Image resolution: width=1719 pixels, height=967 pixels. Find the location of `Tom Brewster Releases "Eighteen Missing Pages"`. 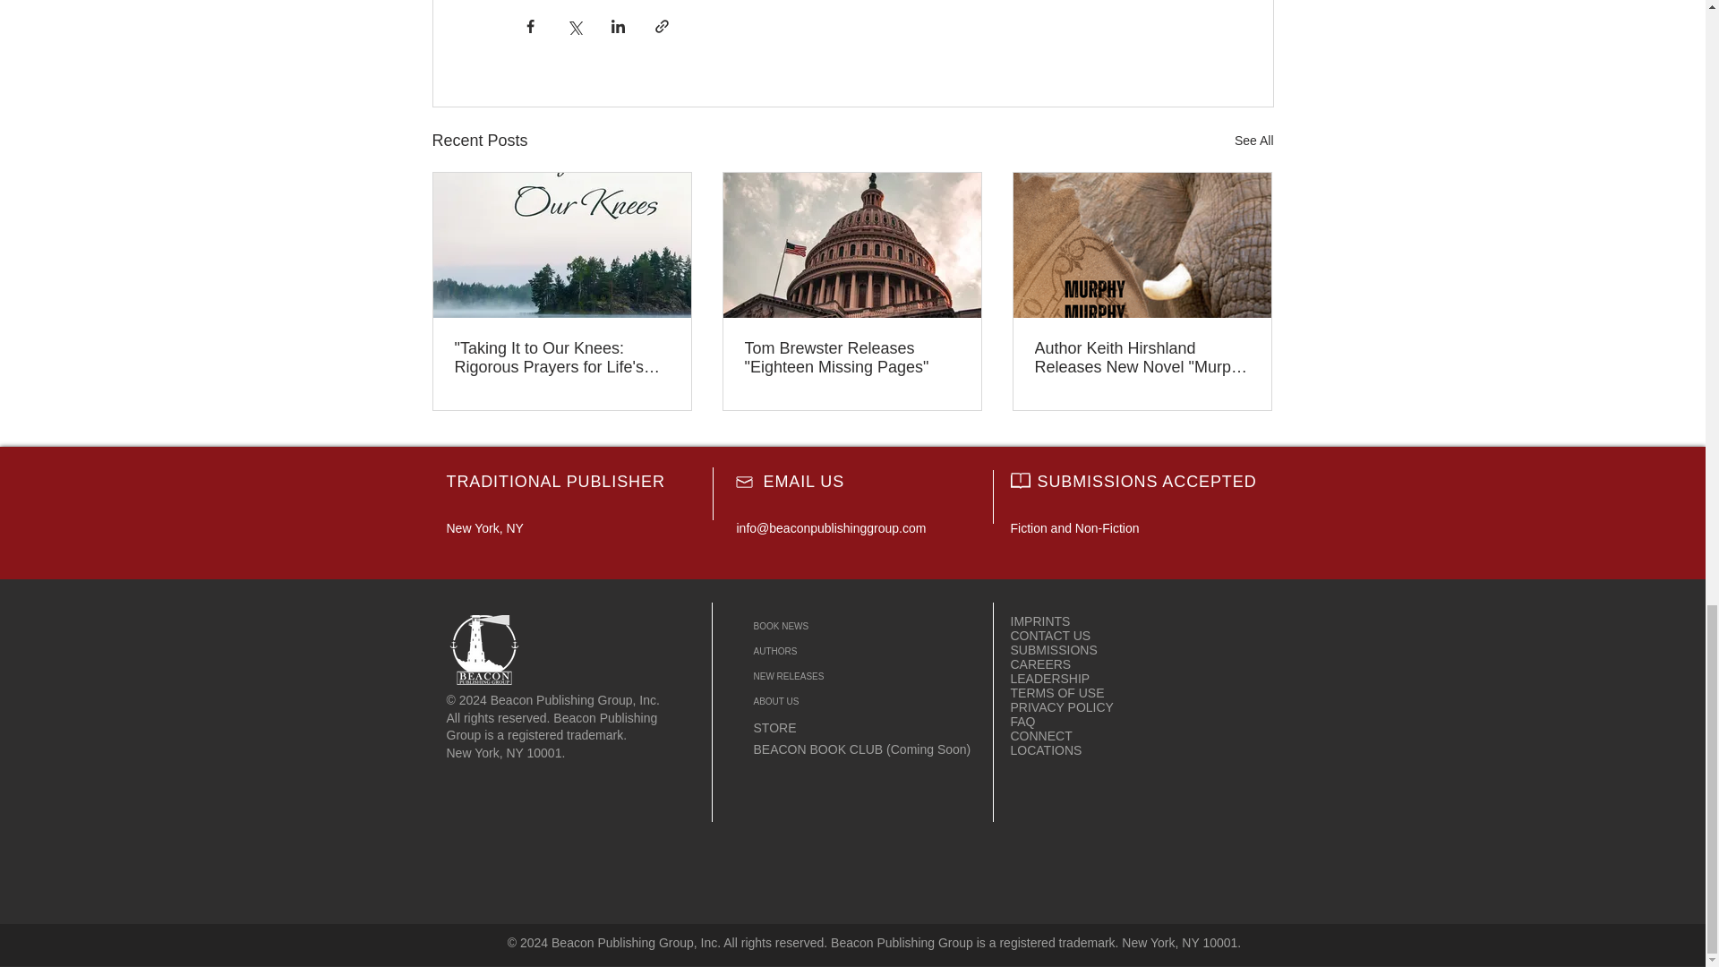

Tom Brewster Releases "Eighteen Missing Pages" is located at coordinates (851, 358).